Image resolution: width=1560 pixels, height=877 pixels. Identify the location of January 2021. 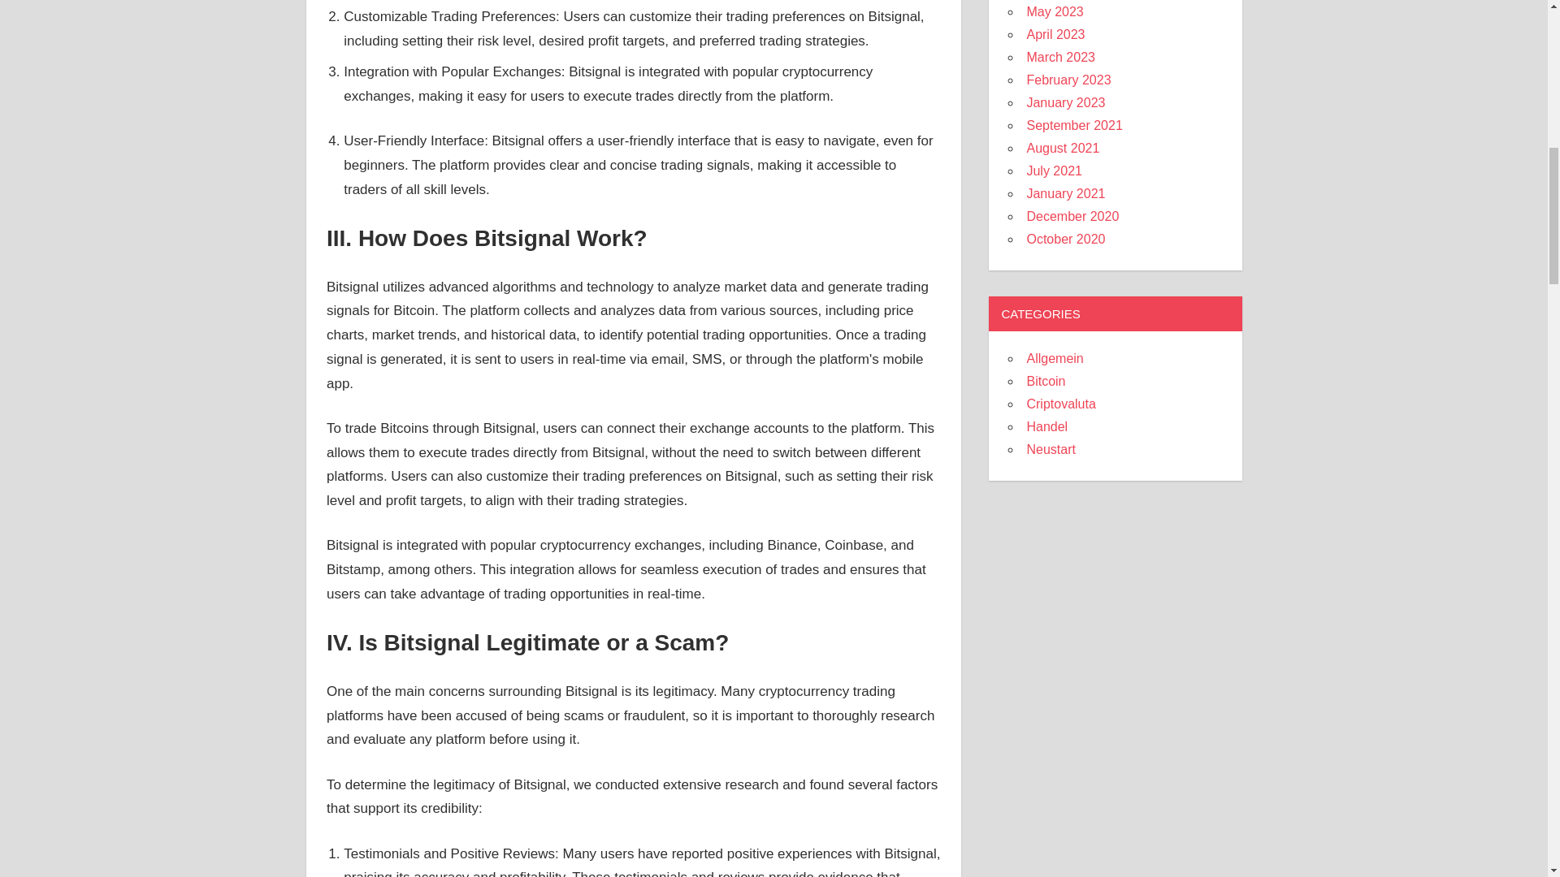
(1065, 193).